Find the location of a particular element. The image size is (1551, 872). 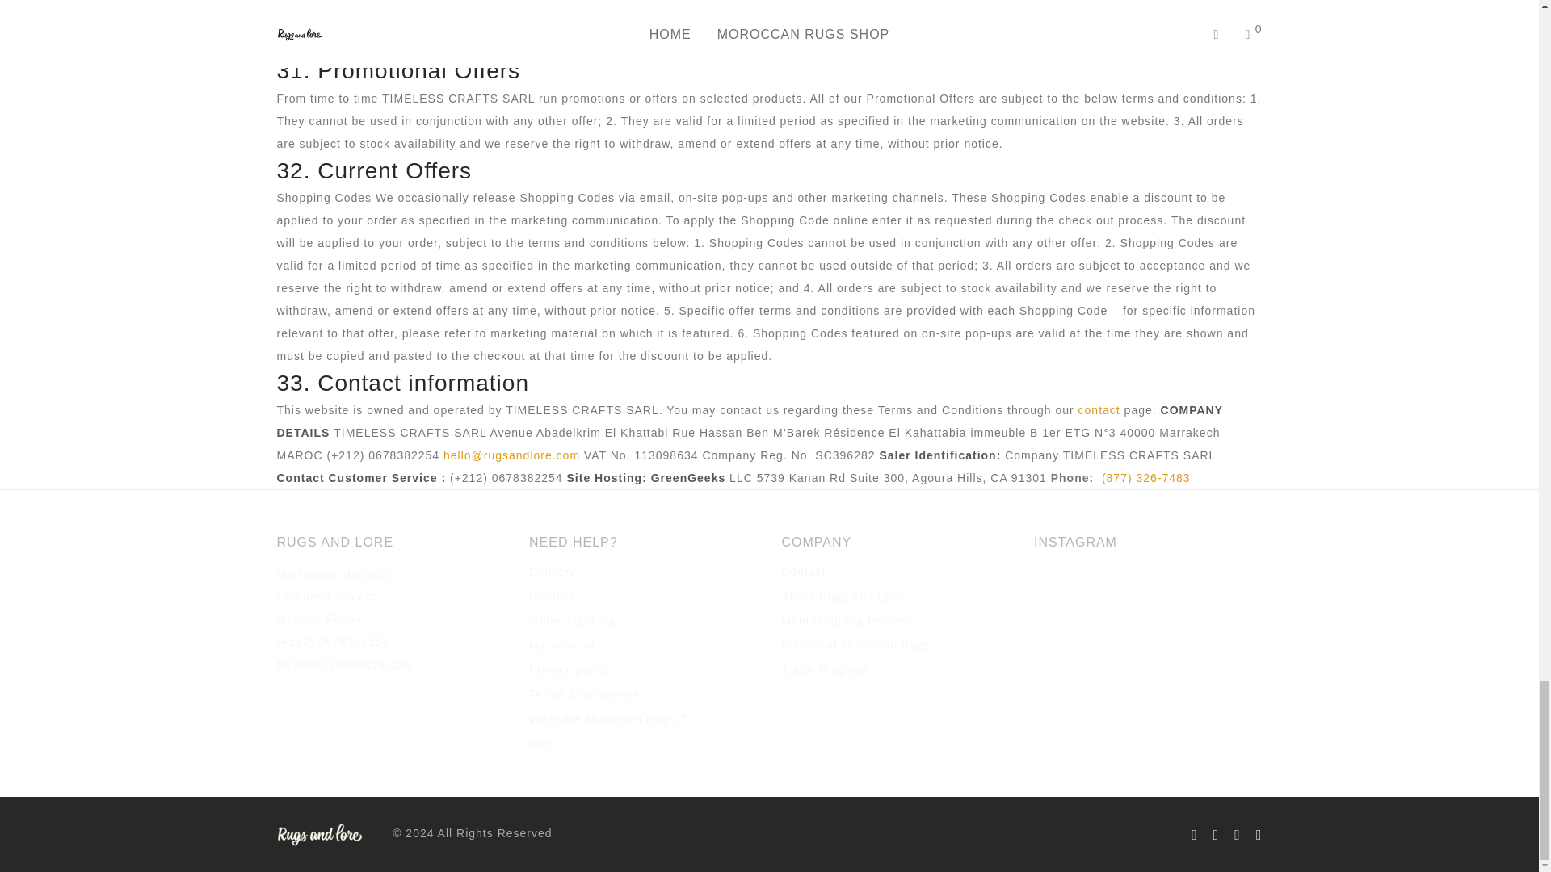

Privacy policy is located at coordinates (569, 670).